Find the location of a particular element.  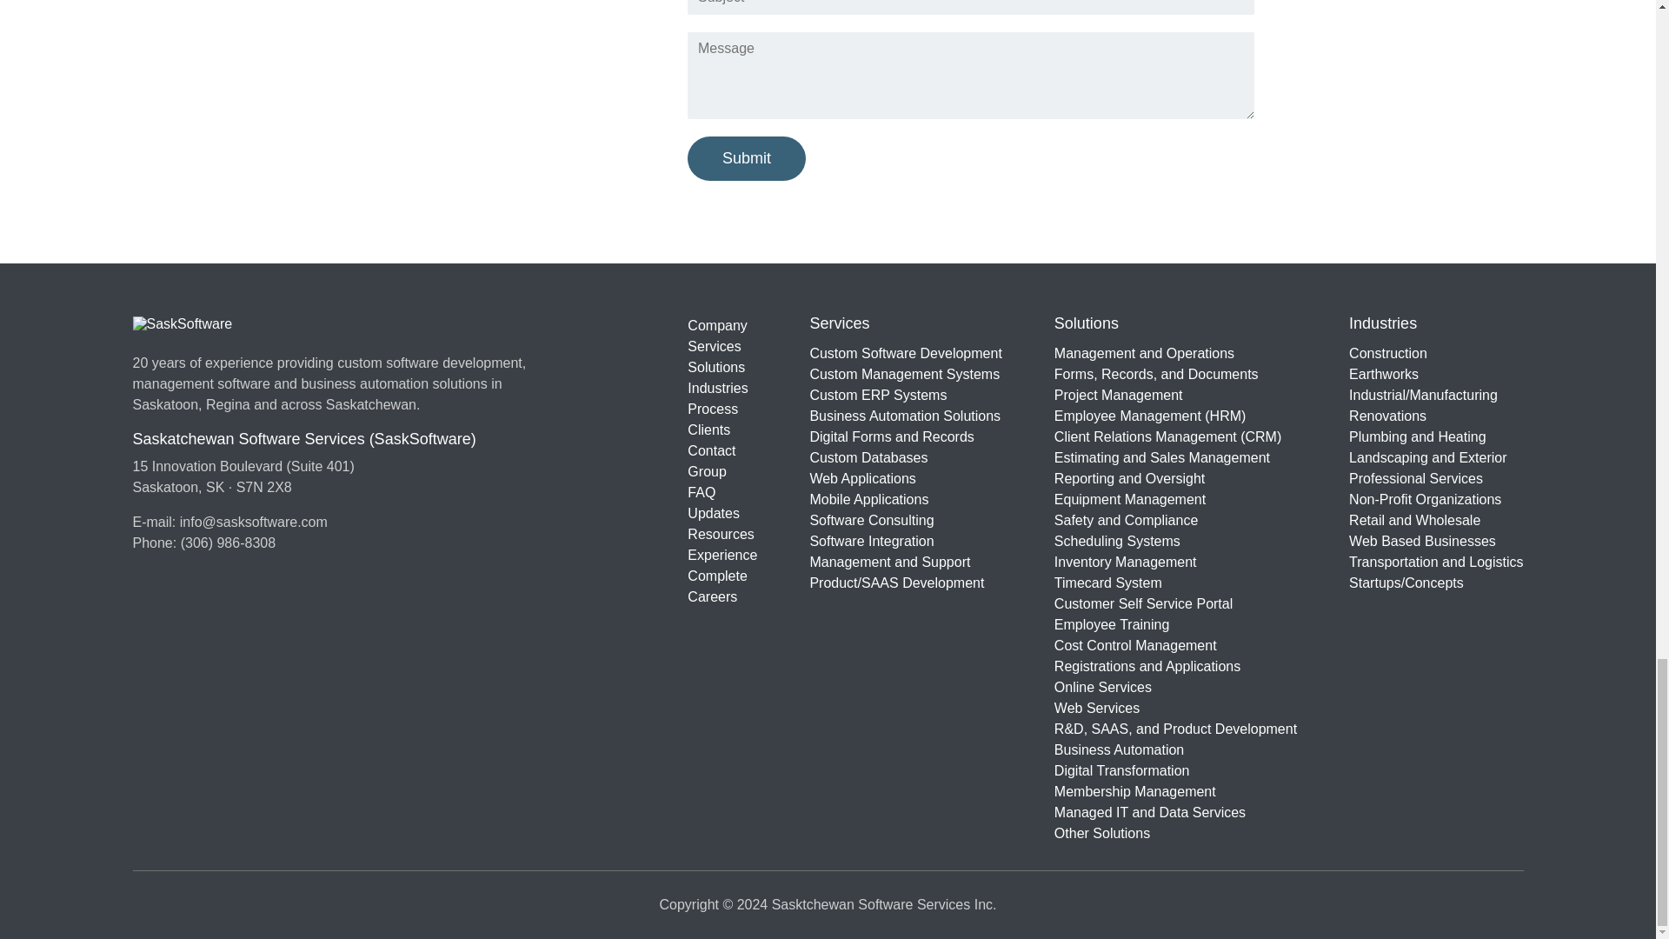

Group is located at coordinates (722, 472).